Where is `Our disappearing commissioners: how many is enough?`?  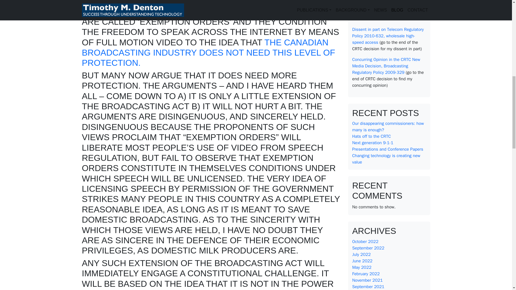
Our disappearing commissioners: how many is enough? is located at coordinates (388, 127).